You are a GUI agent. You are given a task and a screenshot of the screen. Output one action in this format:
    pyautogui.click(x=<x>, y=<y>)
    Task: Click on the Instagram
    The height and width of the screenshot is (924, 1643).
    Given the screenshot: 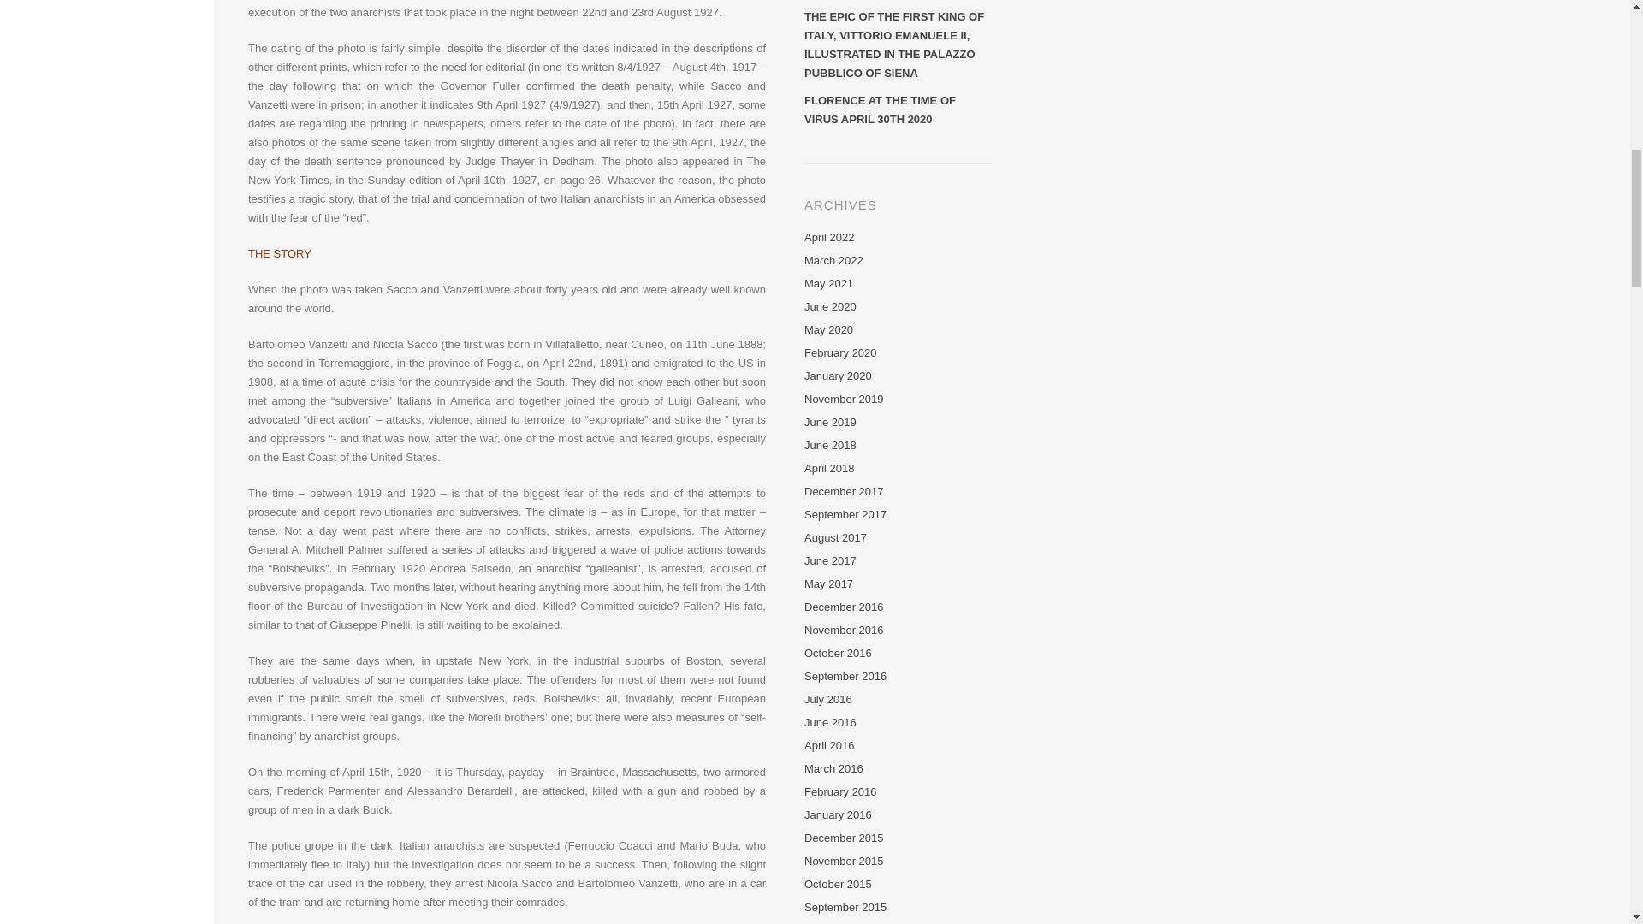 What is the action you would take?
    pyautogui.click(x=171, y=17)
    